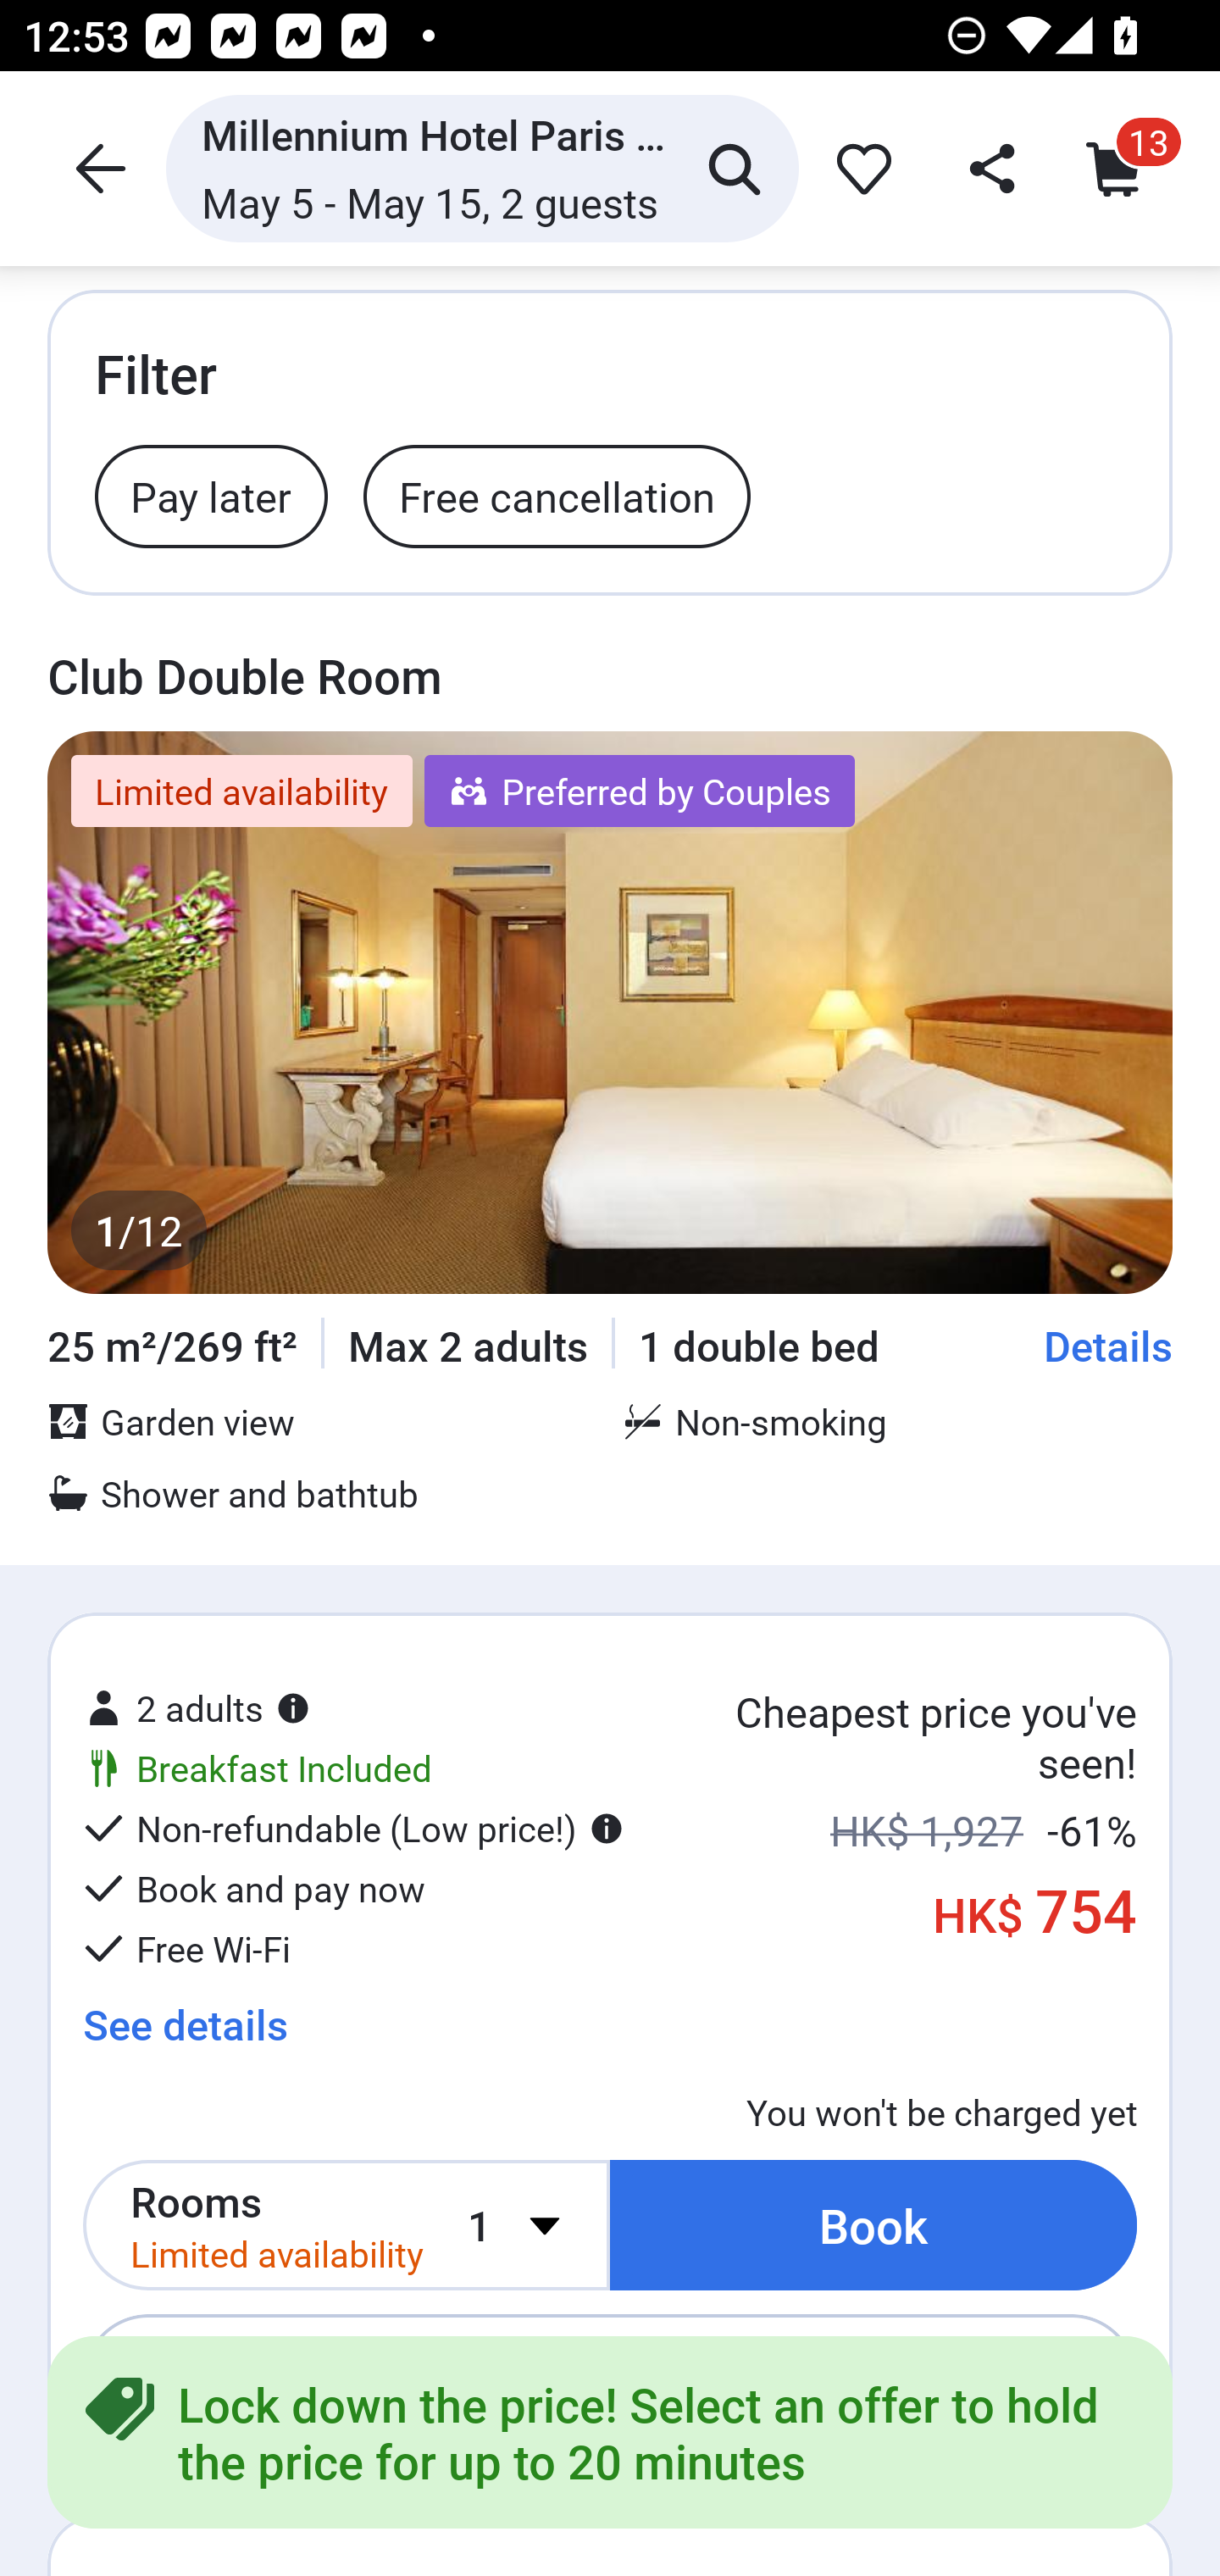 This screenshot has height=2576, width=1220. I want to click on header icon, so click(97, 168).